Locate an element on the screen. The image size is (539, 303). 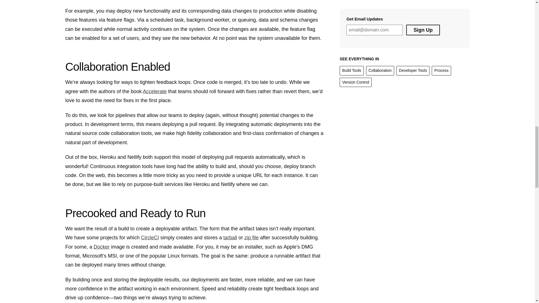
zip file is located at coordinates (251, 238).